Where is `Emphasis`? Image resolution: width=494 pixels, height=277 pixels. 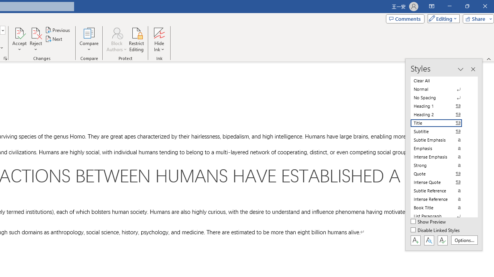
Emphasis is located at coordinates (441, 149).